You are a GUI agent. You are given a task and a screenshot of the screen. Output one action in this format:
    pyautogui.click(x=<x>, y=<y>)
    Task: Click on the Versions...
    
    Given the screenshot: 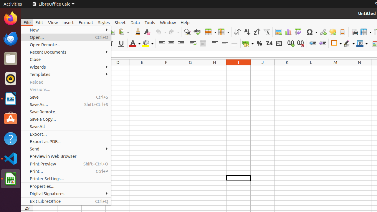 What is the action you would take?
    pyautogui.click(x=66, y=90)
    